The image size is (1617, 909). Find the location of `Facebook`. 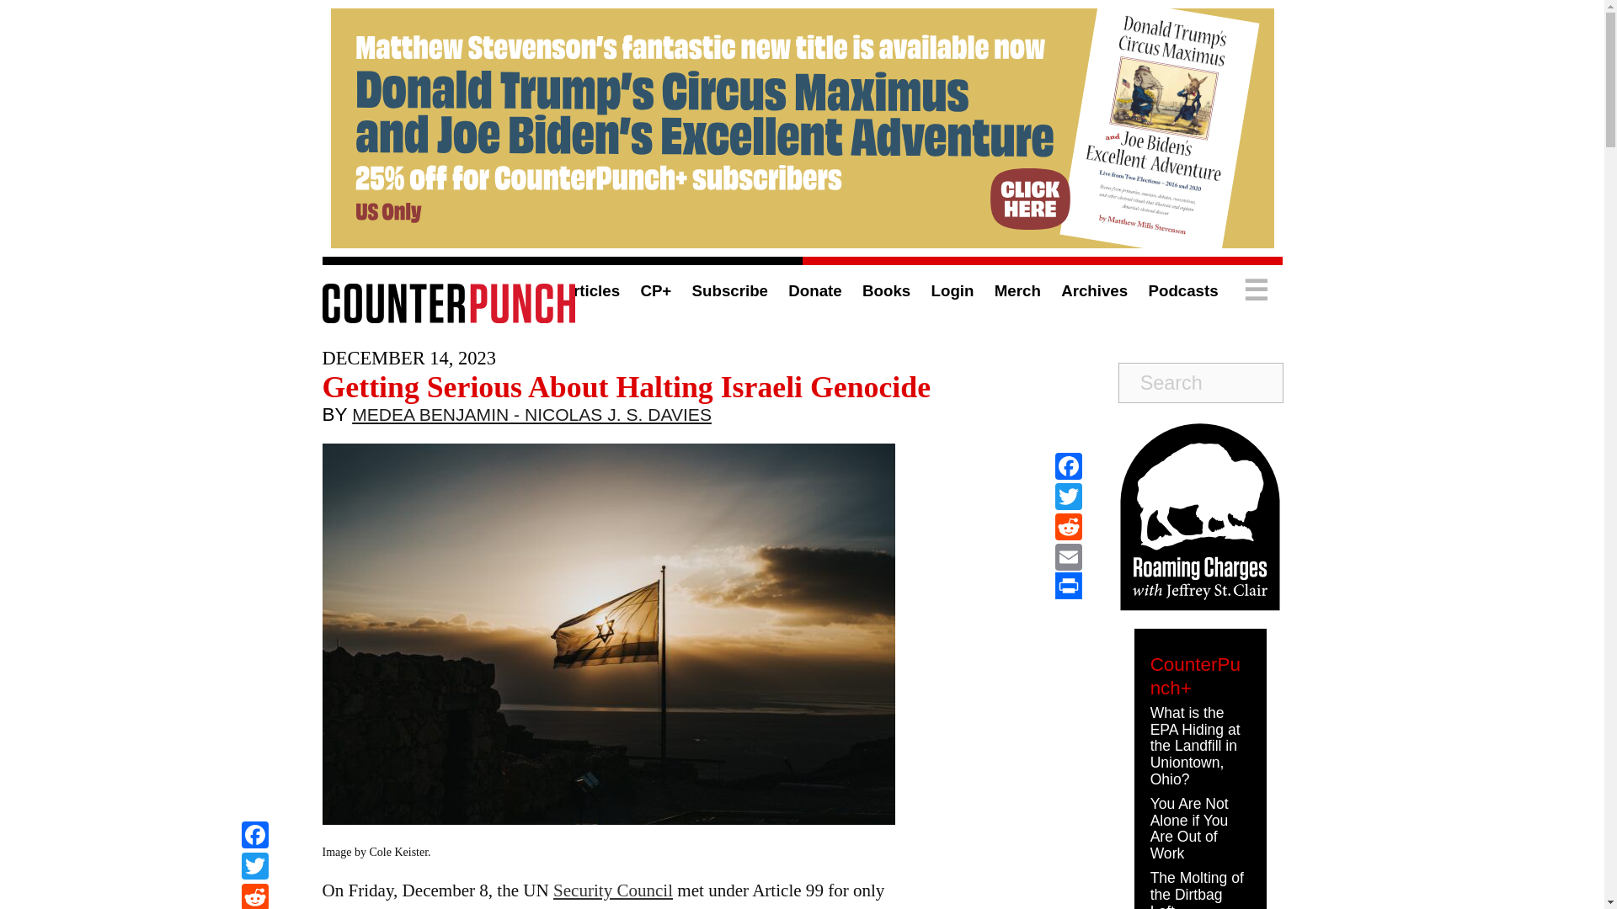

Facebook is located at coordinates (1068, 466).